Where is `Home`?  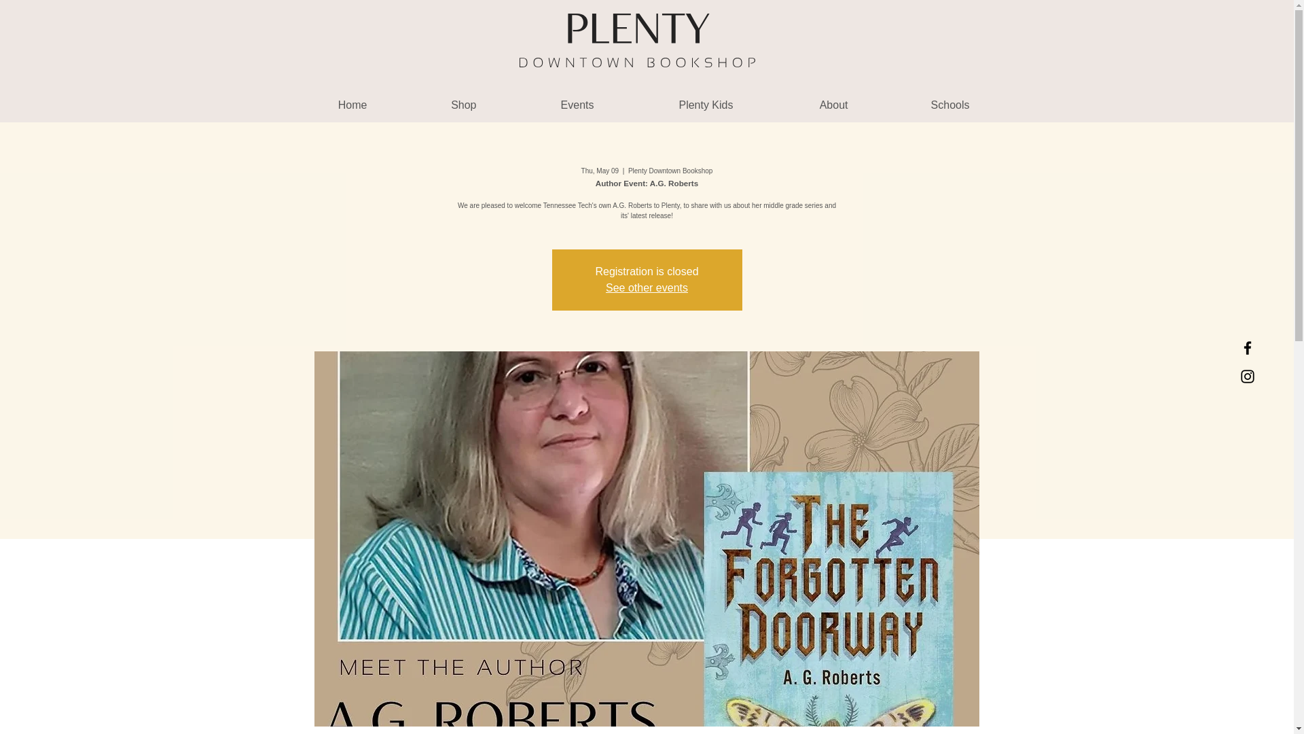 Home is located at coordinates (321, 105).